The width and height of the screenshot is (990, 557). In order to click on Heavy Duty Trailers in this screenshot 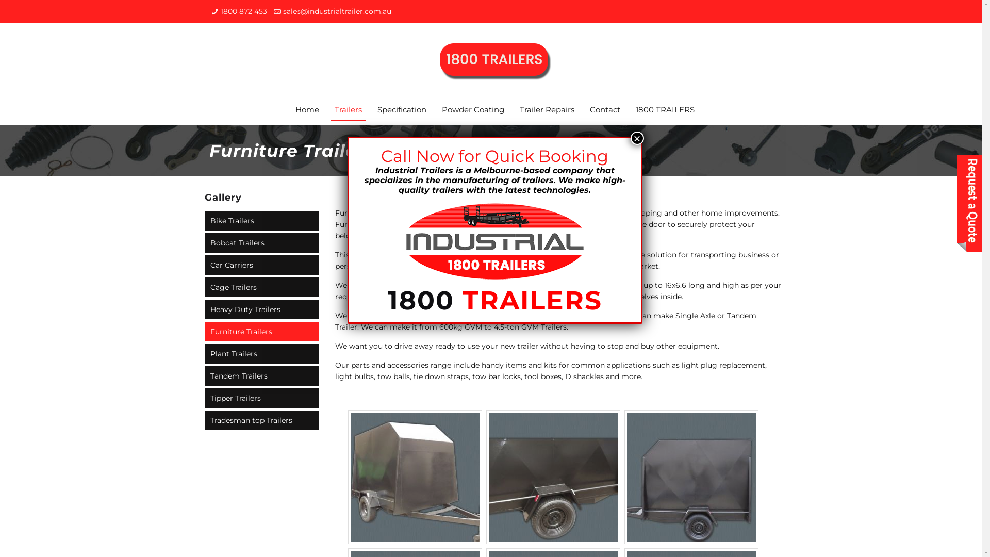, I will do `click(262, 309)`.